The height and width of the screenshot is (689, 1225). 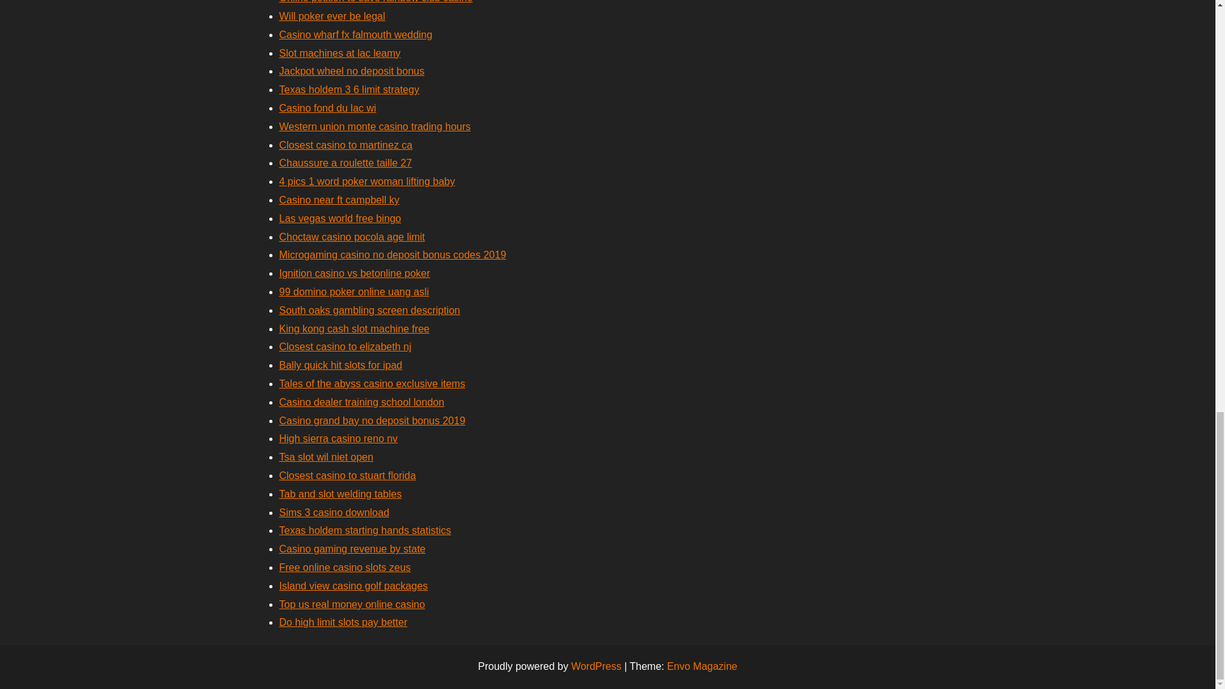 I want to click on Online petition to save rainbow club casino, so click(x=376, y=1).